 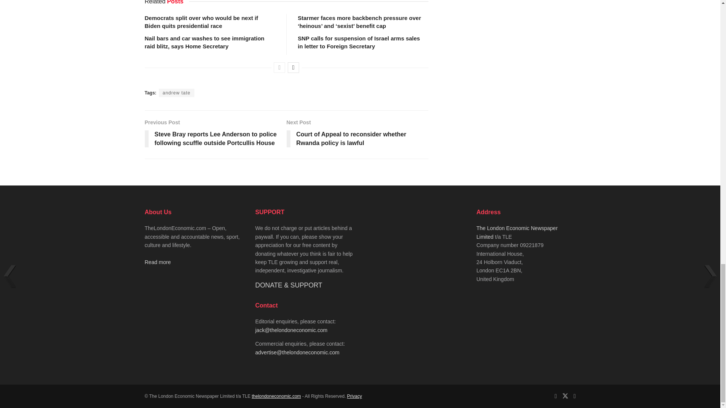 I want to click on Next, so click(x=293, y=68).